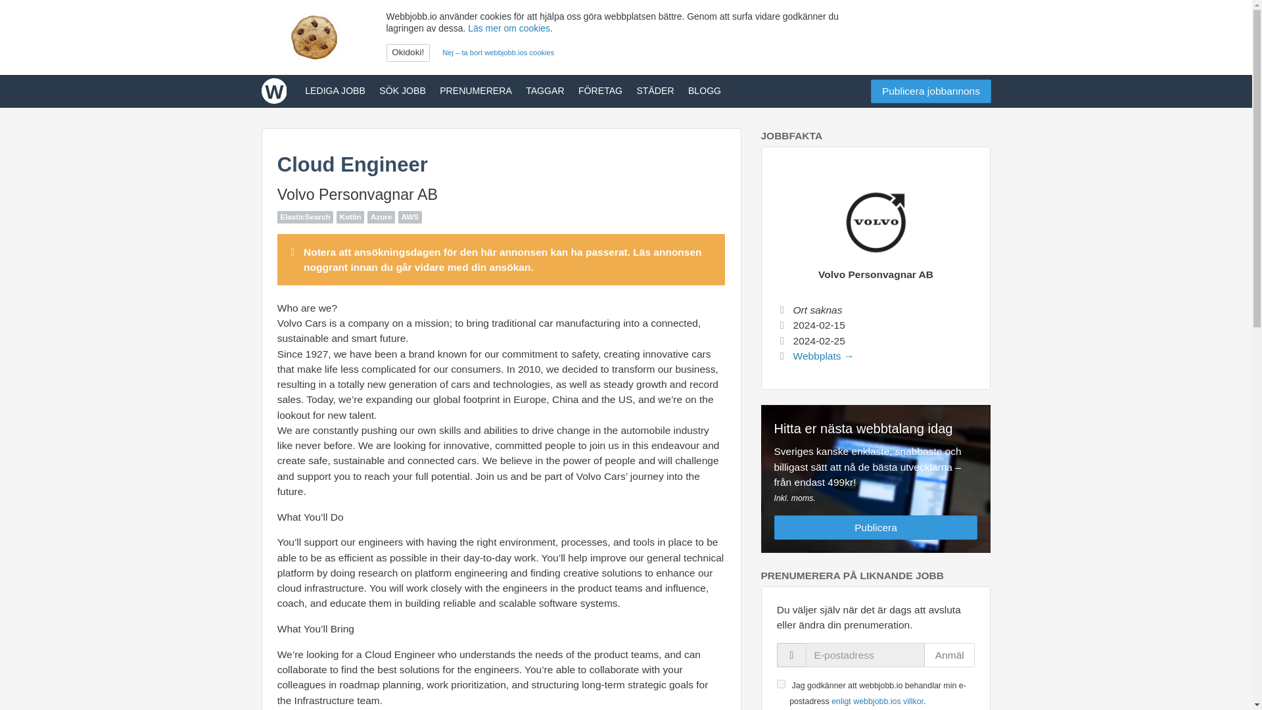 This screenshot has width=1262, height=710. What do you see at coordinates (408, 53) in the screenshot?
I see `Okidoki!` at bounding box center [408, 53].